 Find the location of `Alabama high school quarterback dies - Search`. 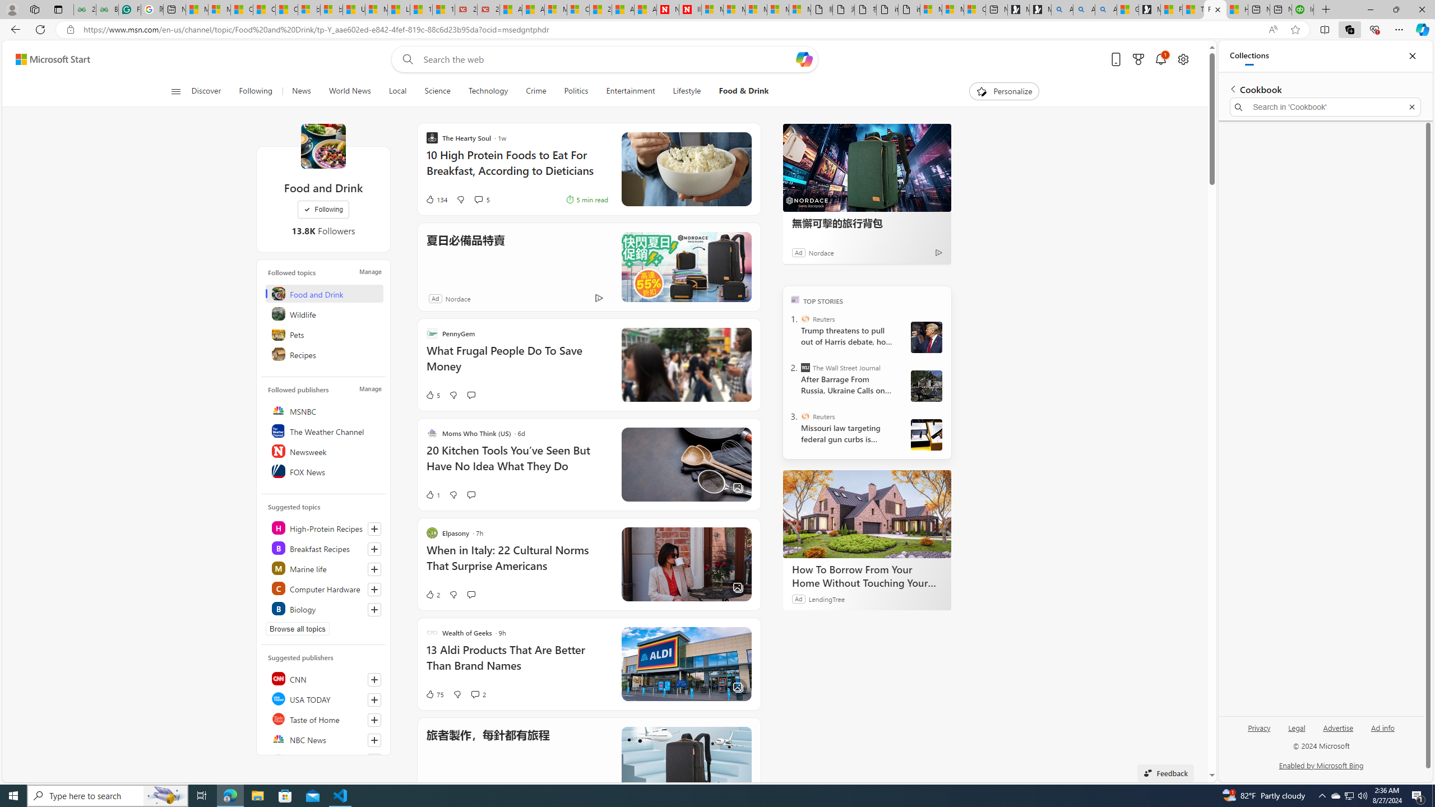

Alabama high school quarterback dies - Search is located at coordinates (1062, 10).